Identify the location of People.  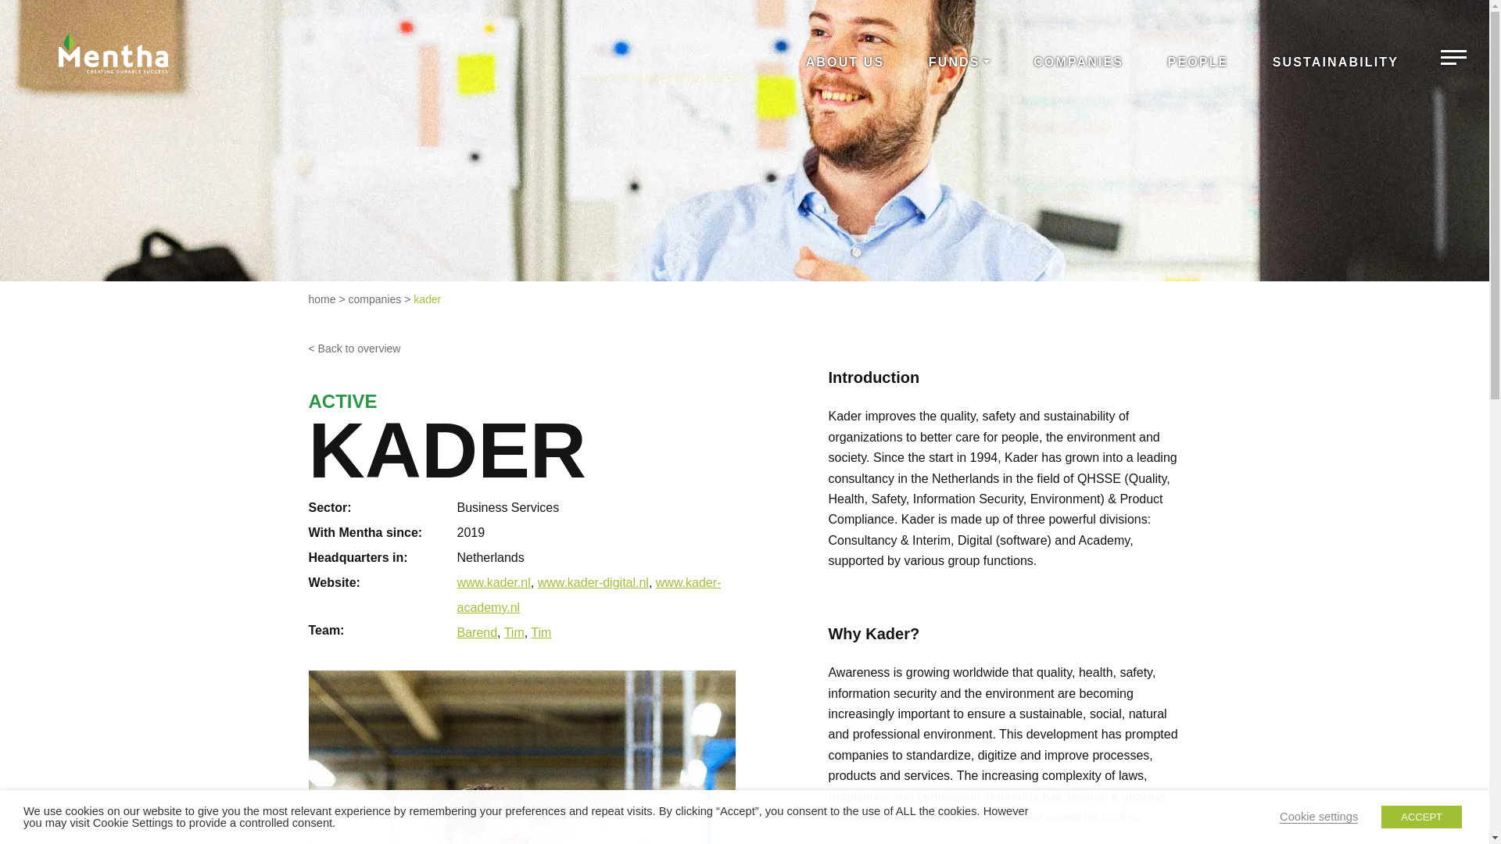
(1198, 63).